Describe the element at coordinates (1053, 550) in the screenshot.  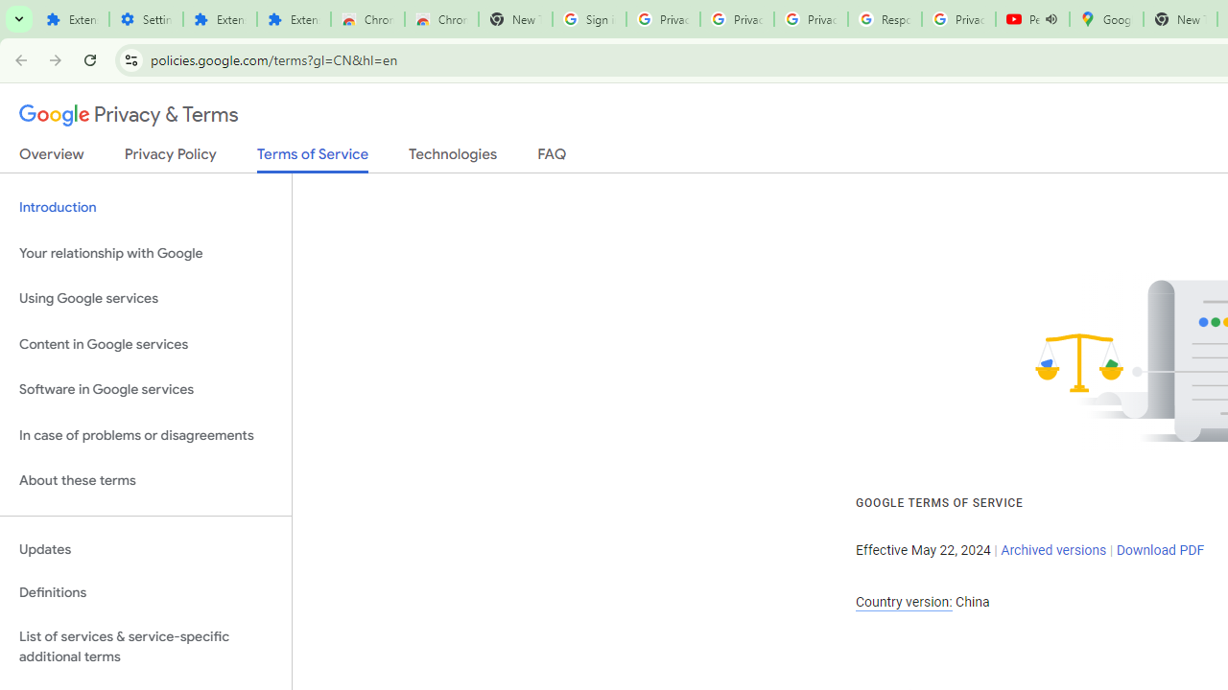
I see `Archived versions` at that location.